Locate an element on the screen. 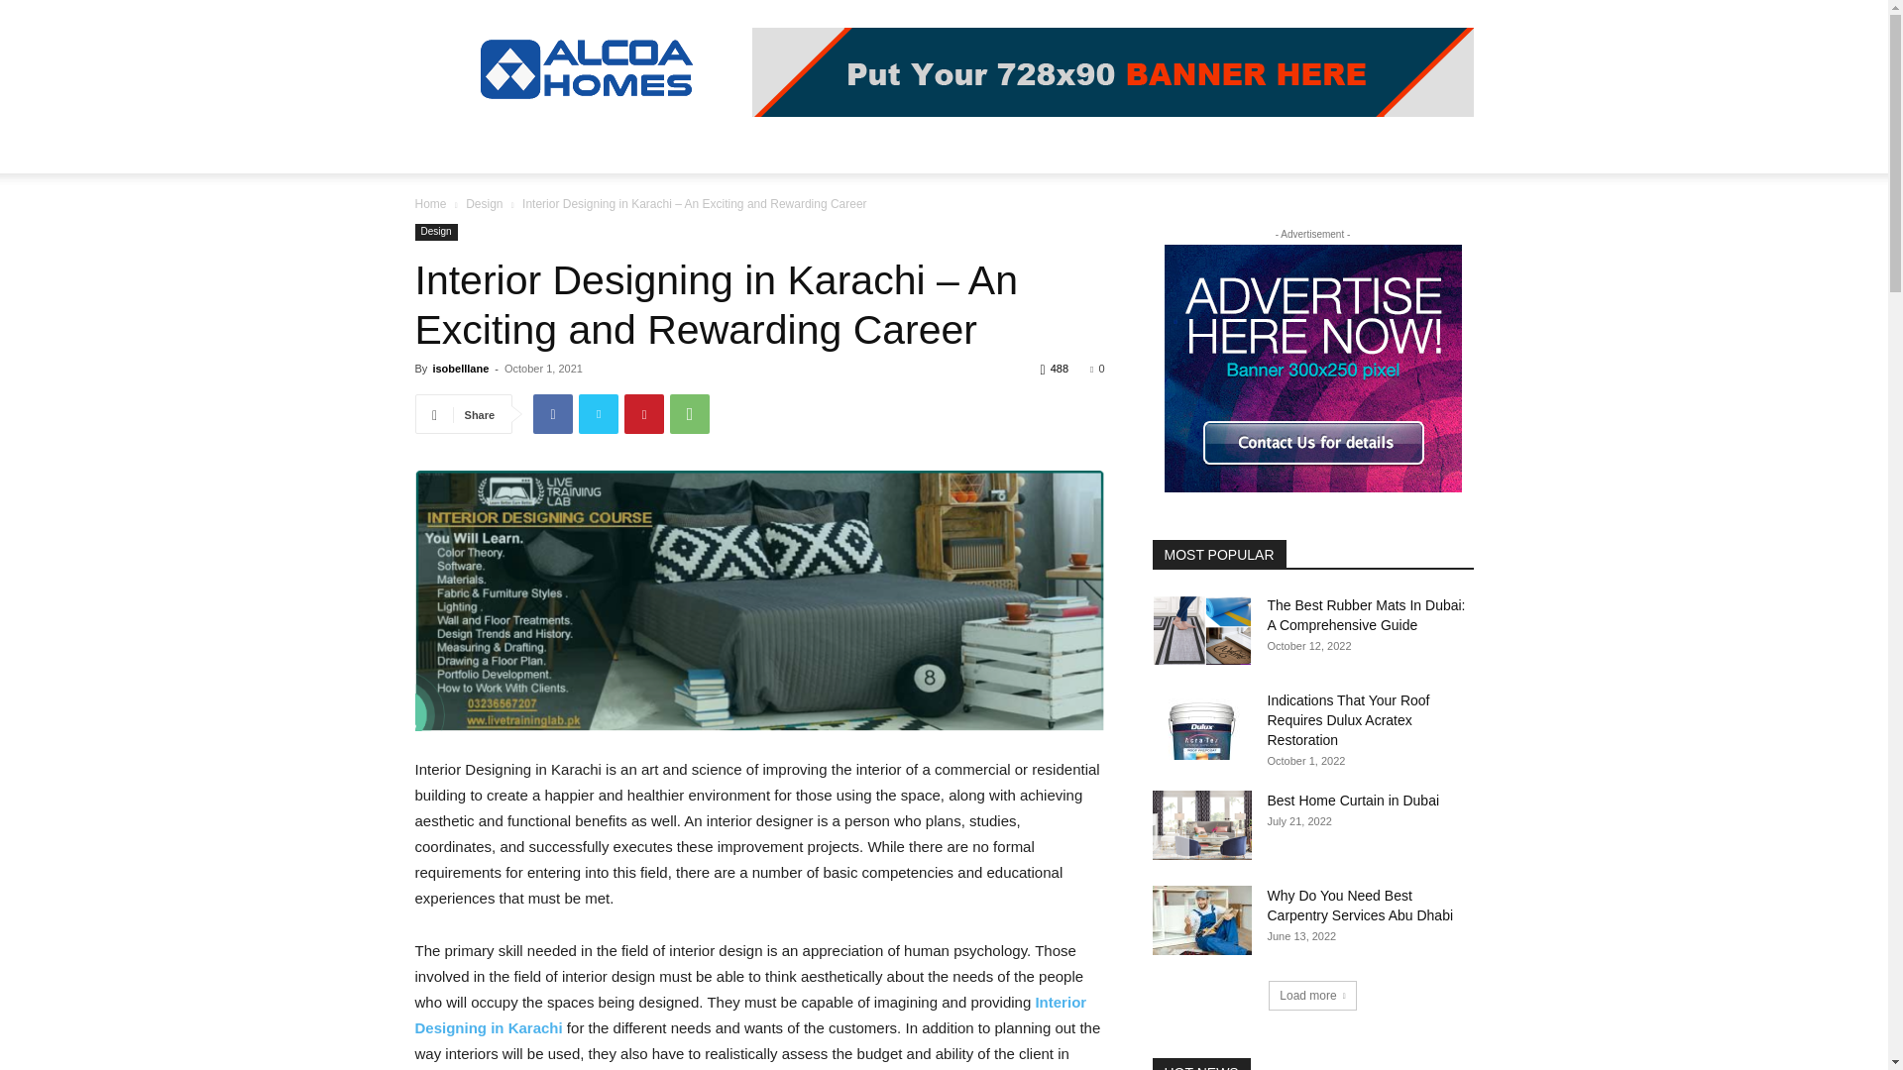 Image resolution: width=1903 pixels, height=1070 pixels. WhatsApp is located at coordinates (690, 414).